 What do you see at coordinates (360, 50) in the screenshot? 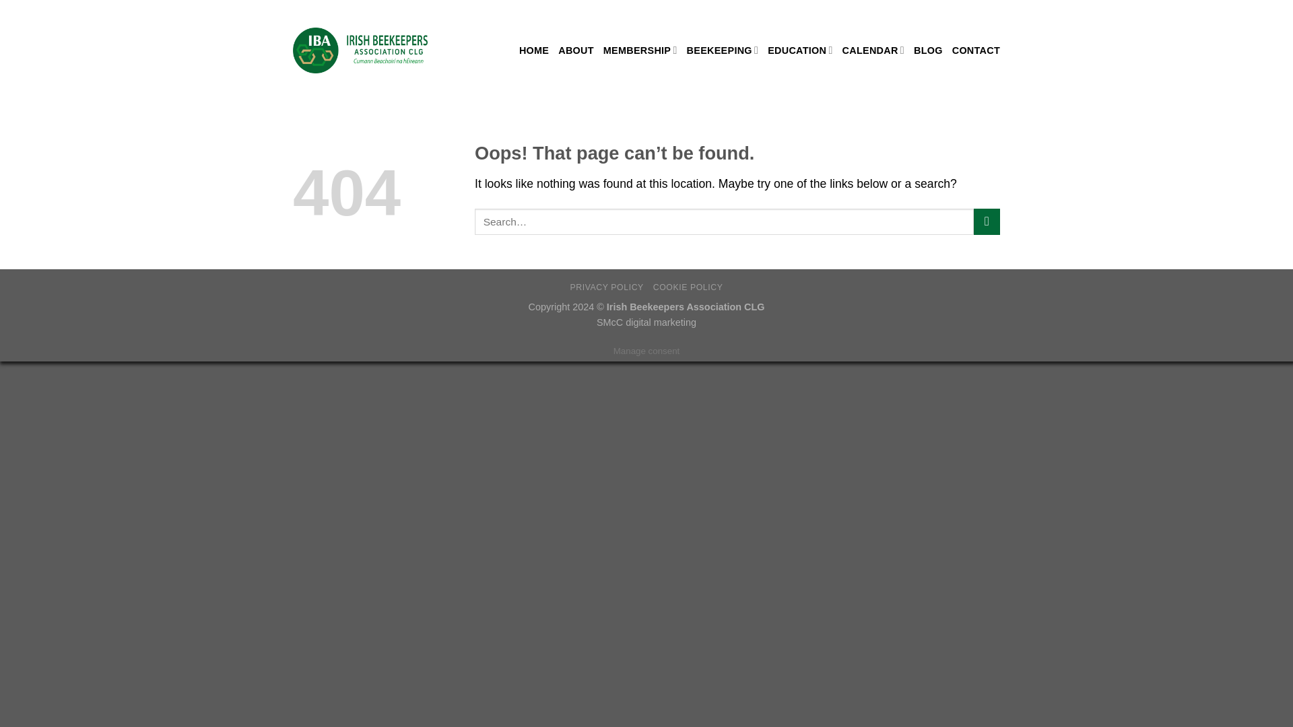
I see `The IBAclg - The Irish Beekeepers' Association clg` at bounding box center [360, 50].